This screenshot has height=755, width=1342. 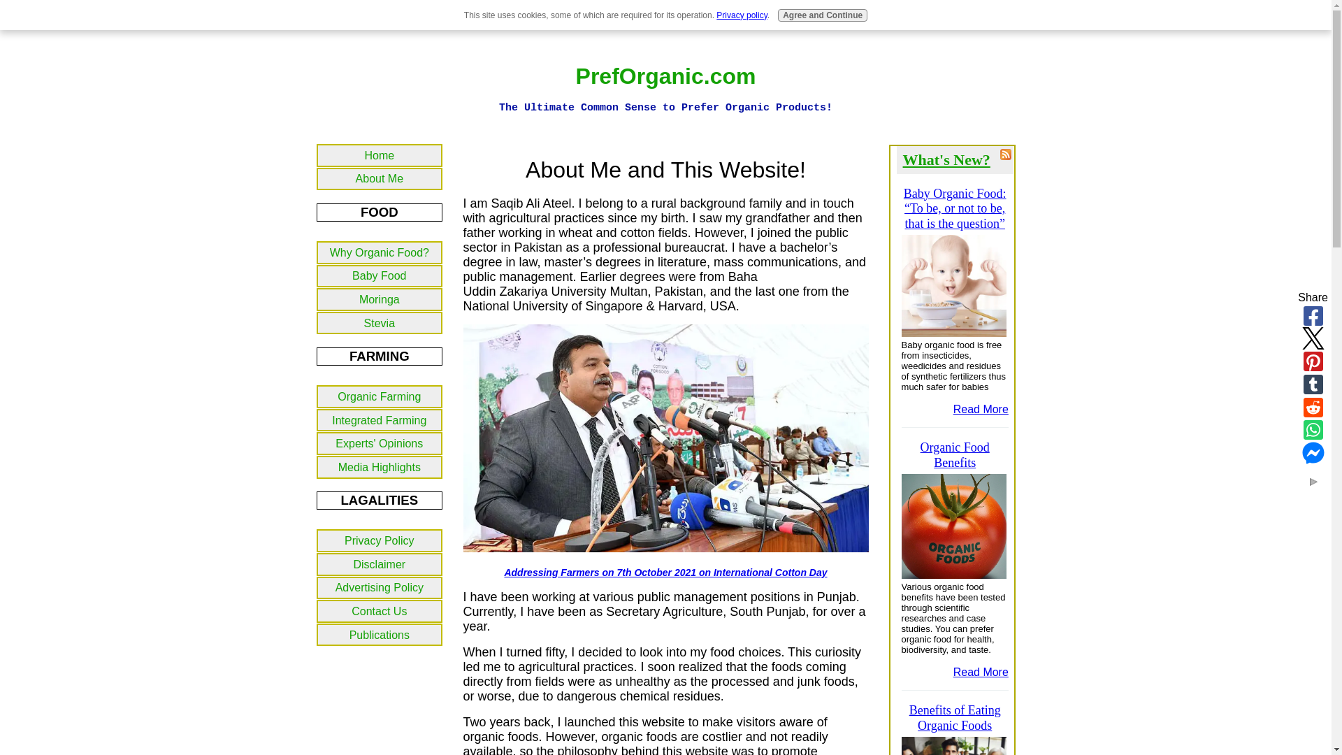 I want to click on Media Highlights, so click(x=379, y=467).